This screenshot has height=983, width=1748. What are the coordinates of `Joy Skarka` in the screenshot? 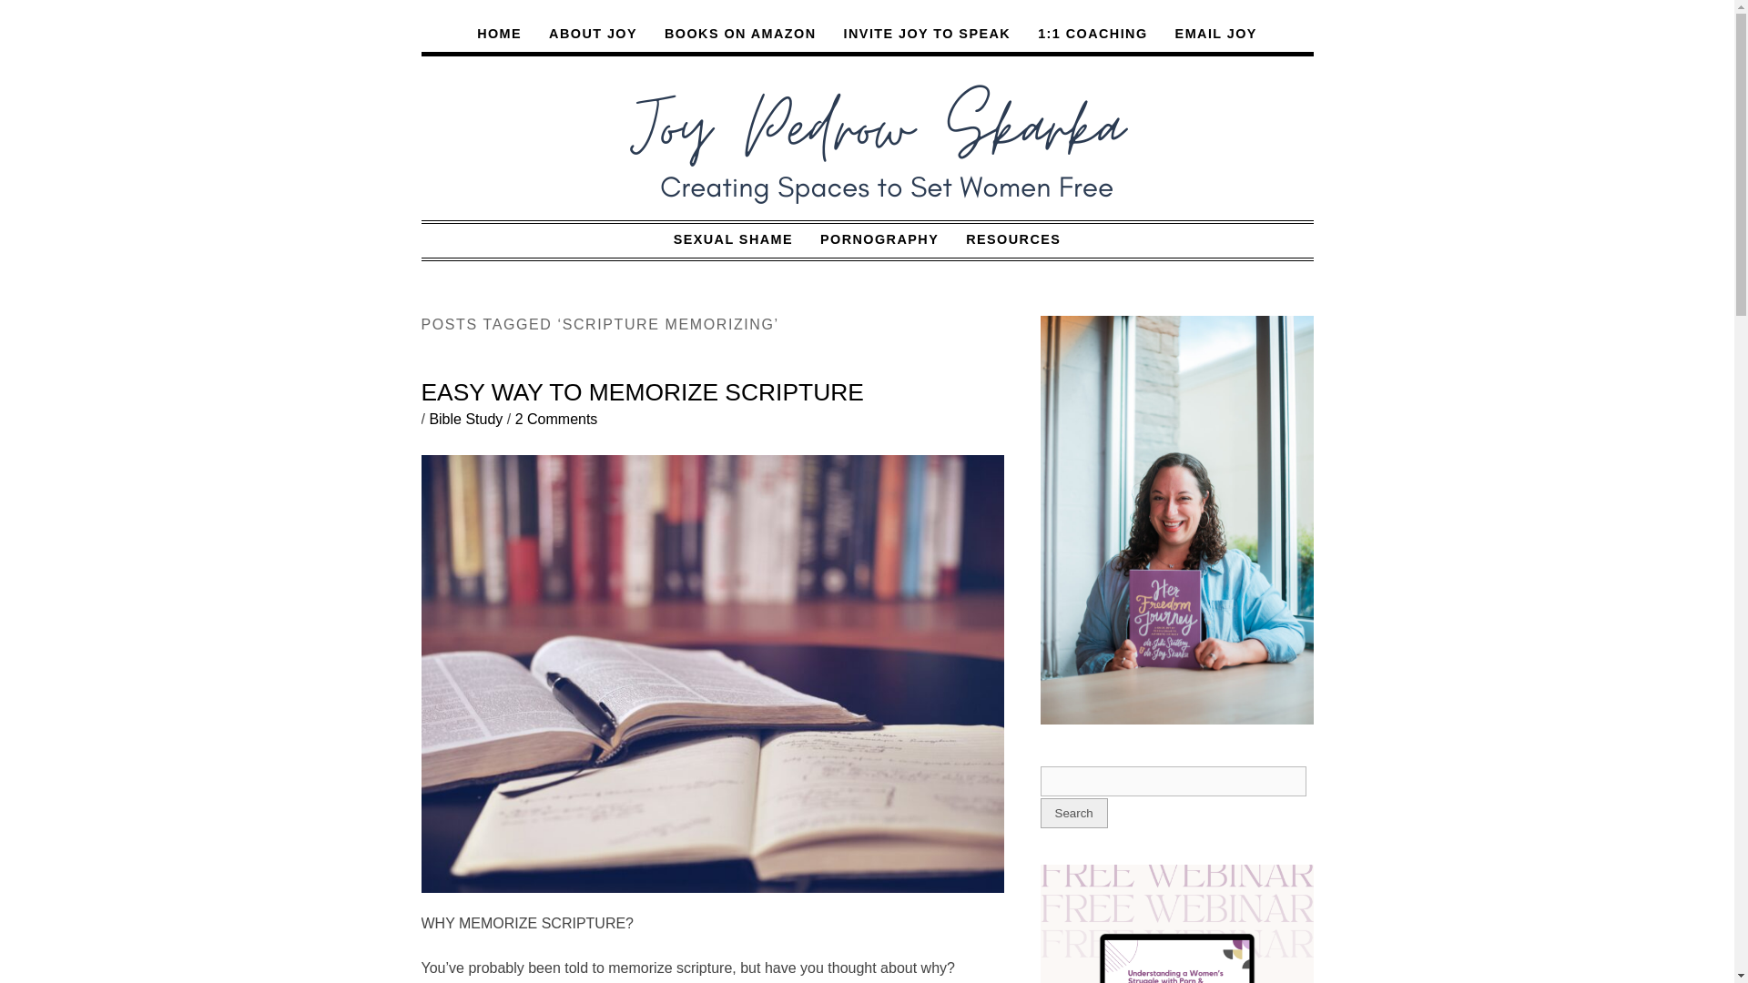 It's located at (867, 137).